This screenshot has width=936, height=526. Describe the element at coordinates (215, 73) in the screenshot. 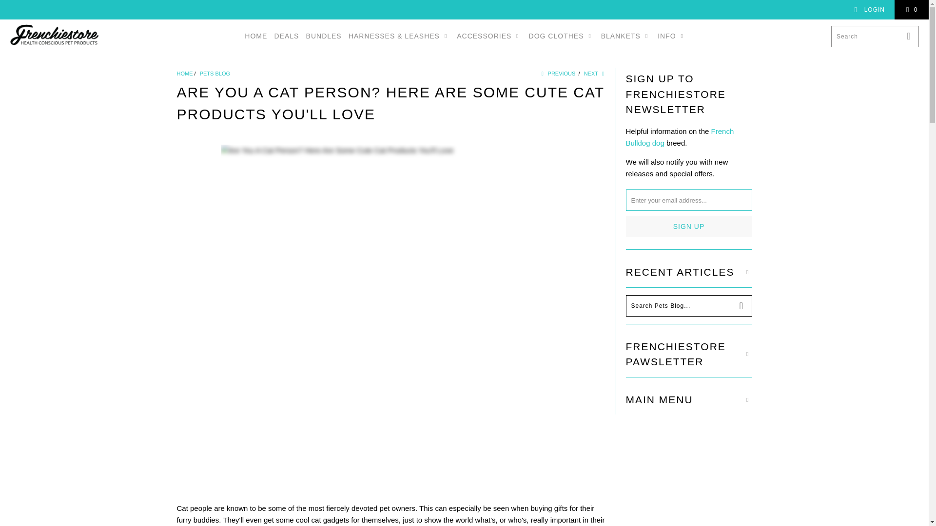

I see `Pets Blog` at that location.